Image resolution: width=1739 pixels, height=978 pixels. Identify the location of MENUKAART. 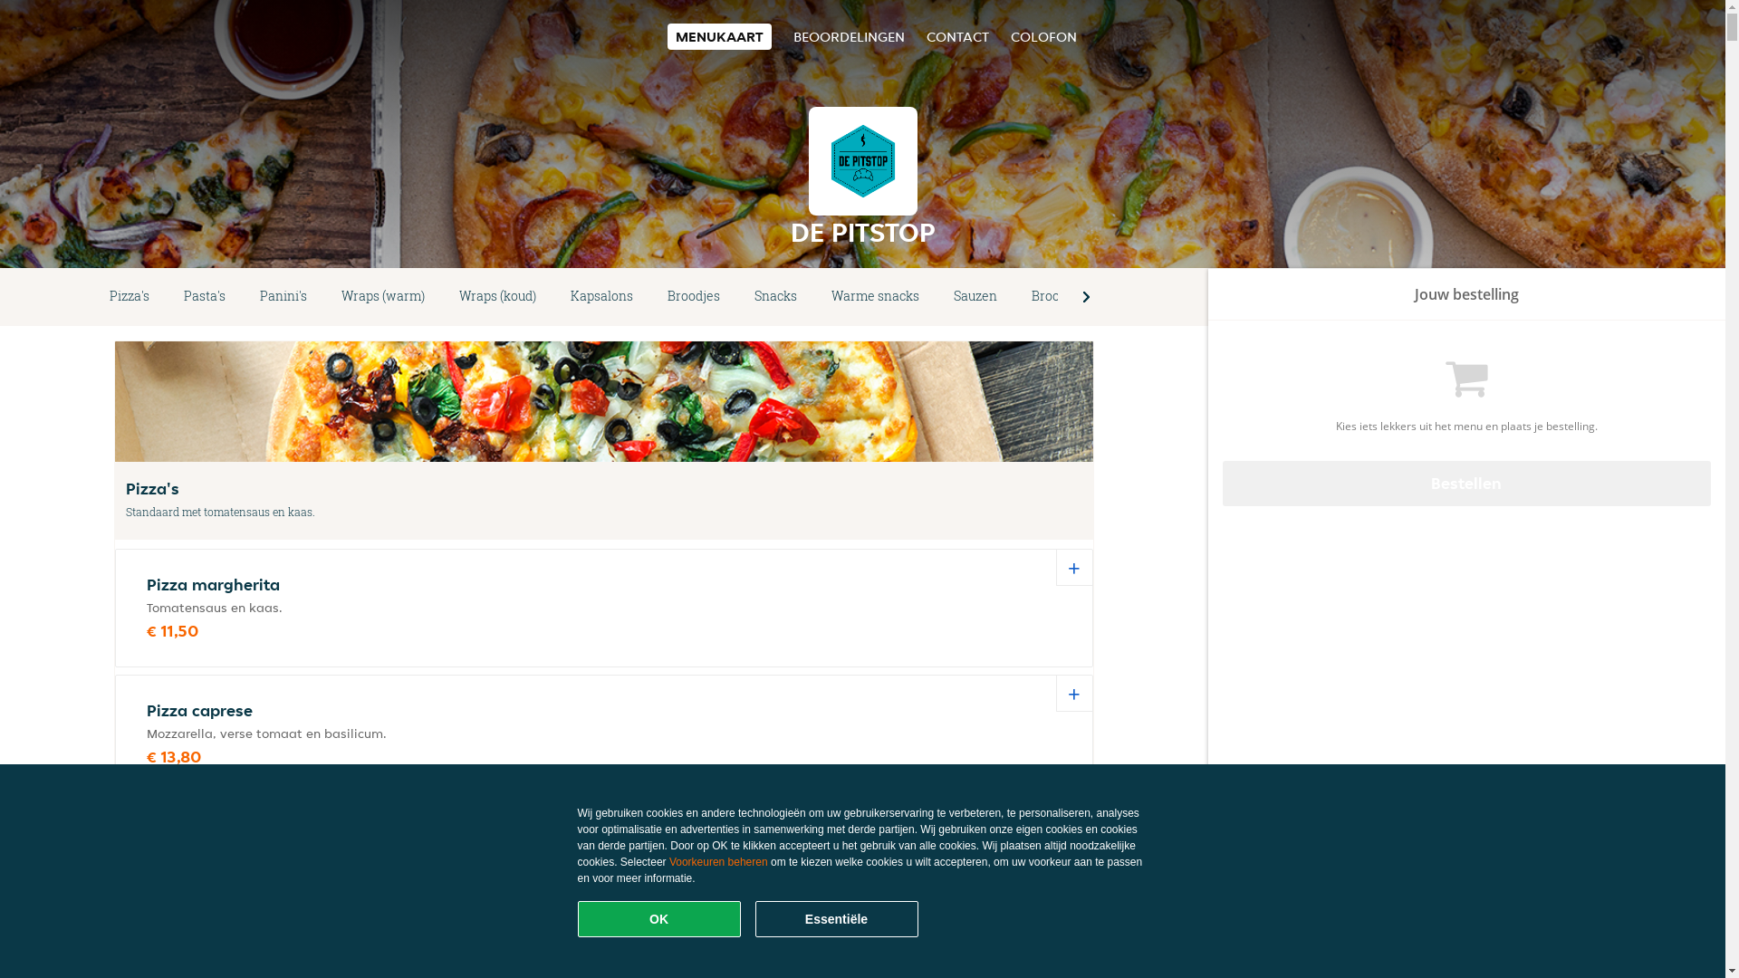
(719, 36).